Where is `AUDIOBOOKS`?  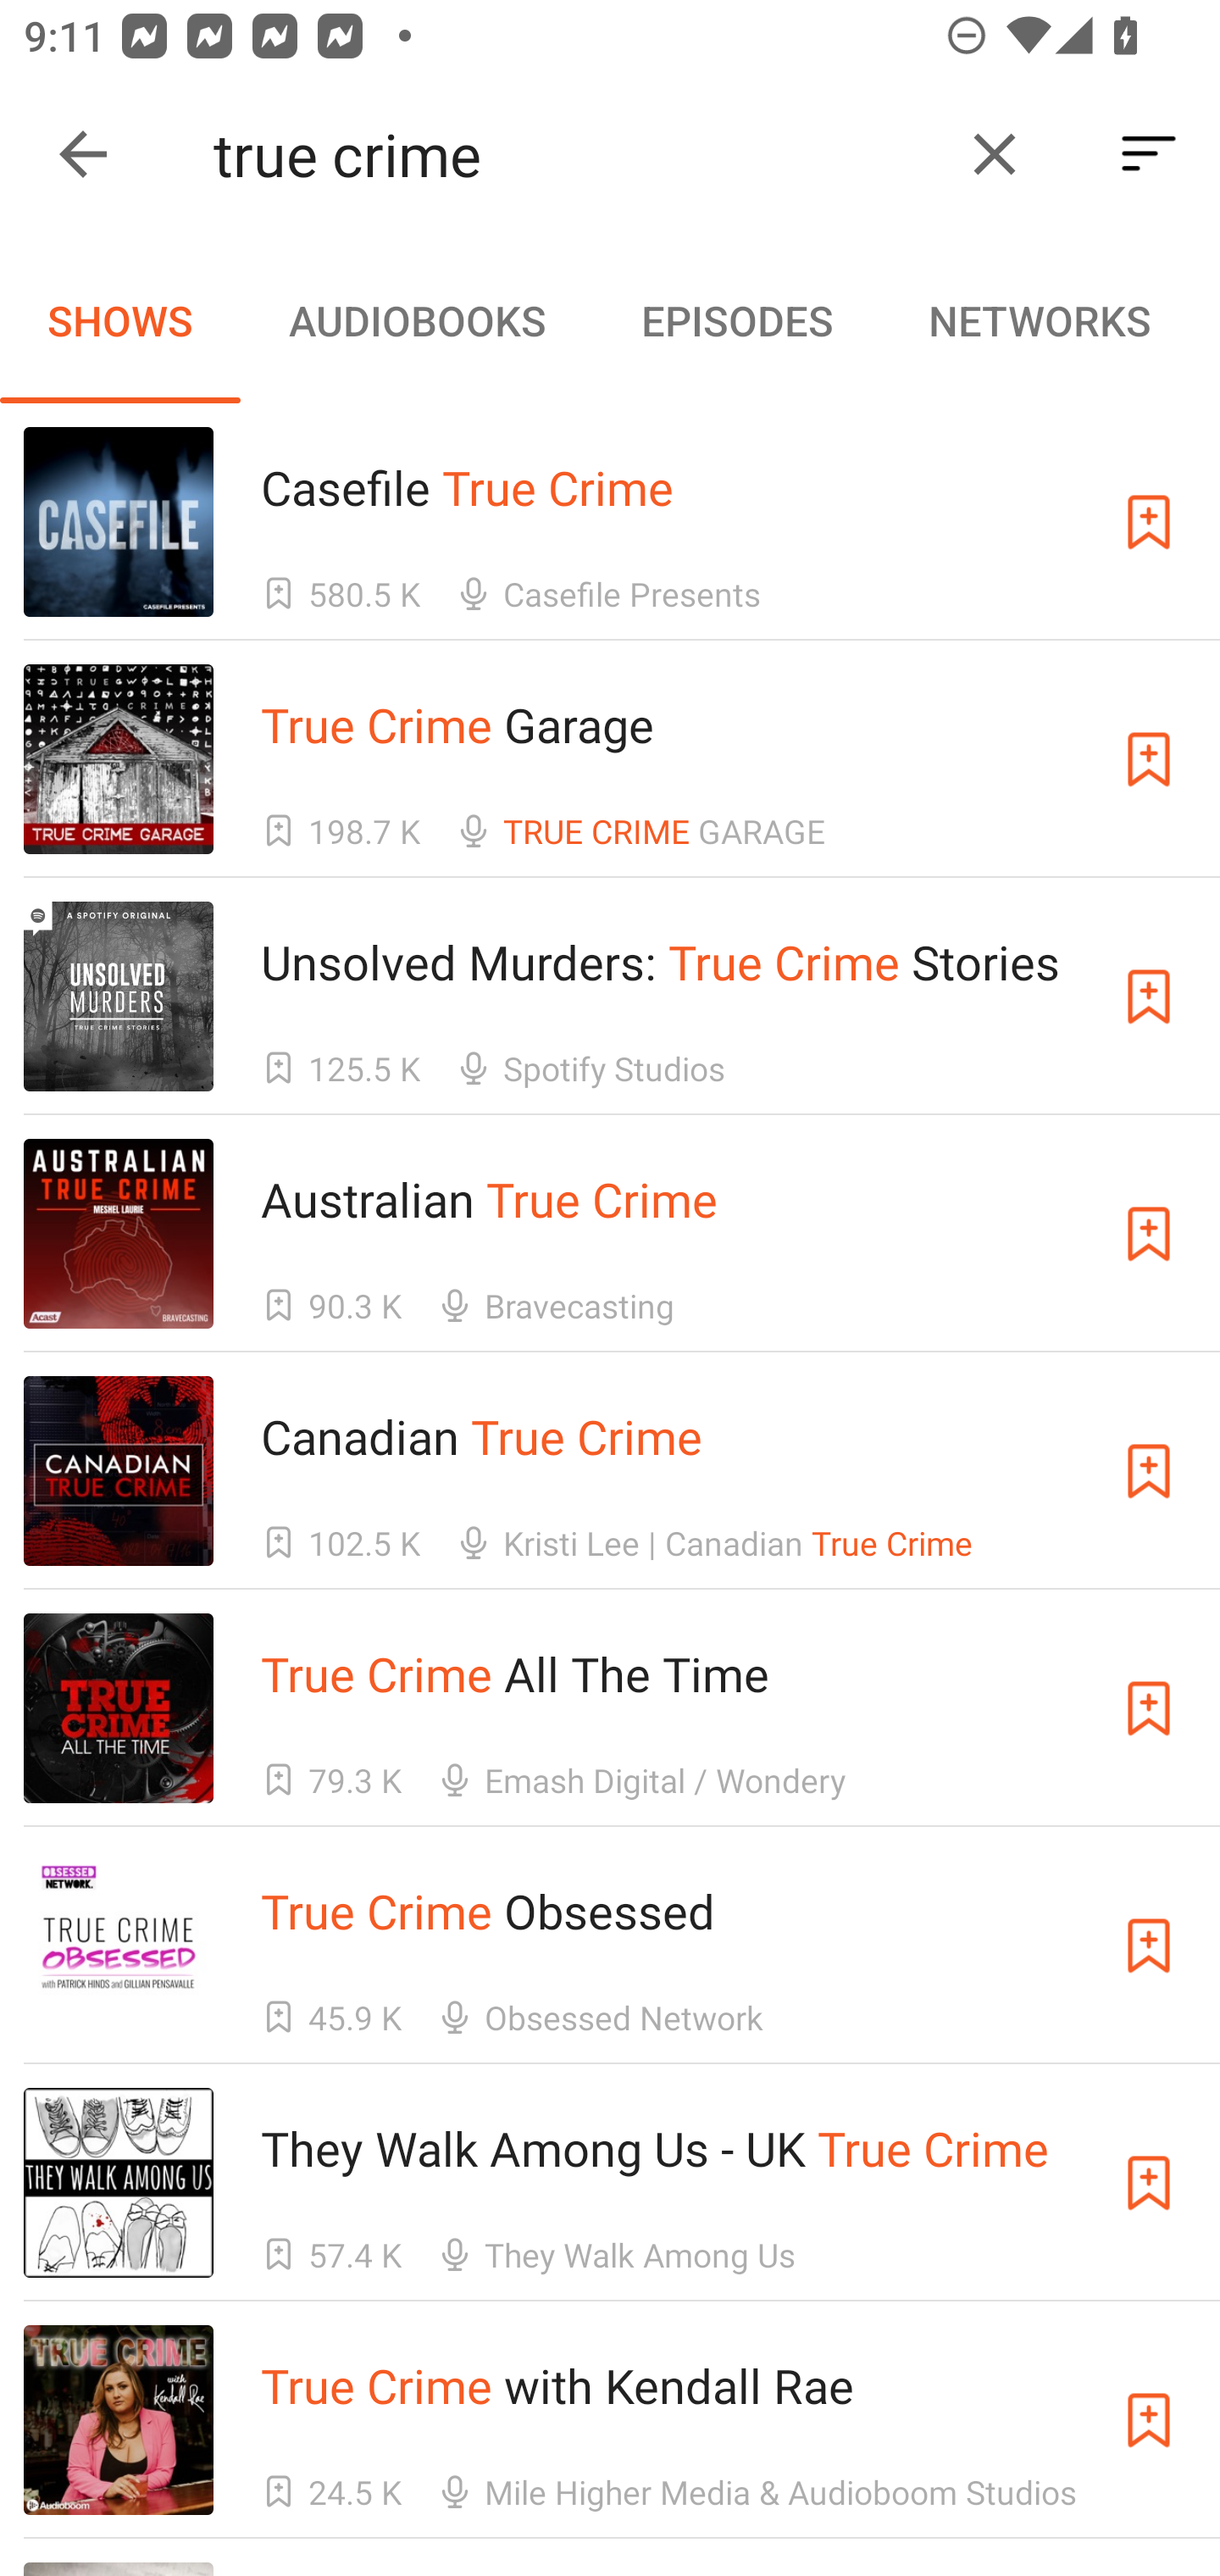
AUDIOBOOKS is located at coordinates (416, 320).